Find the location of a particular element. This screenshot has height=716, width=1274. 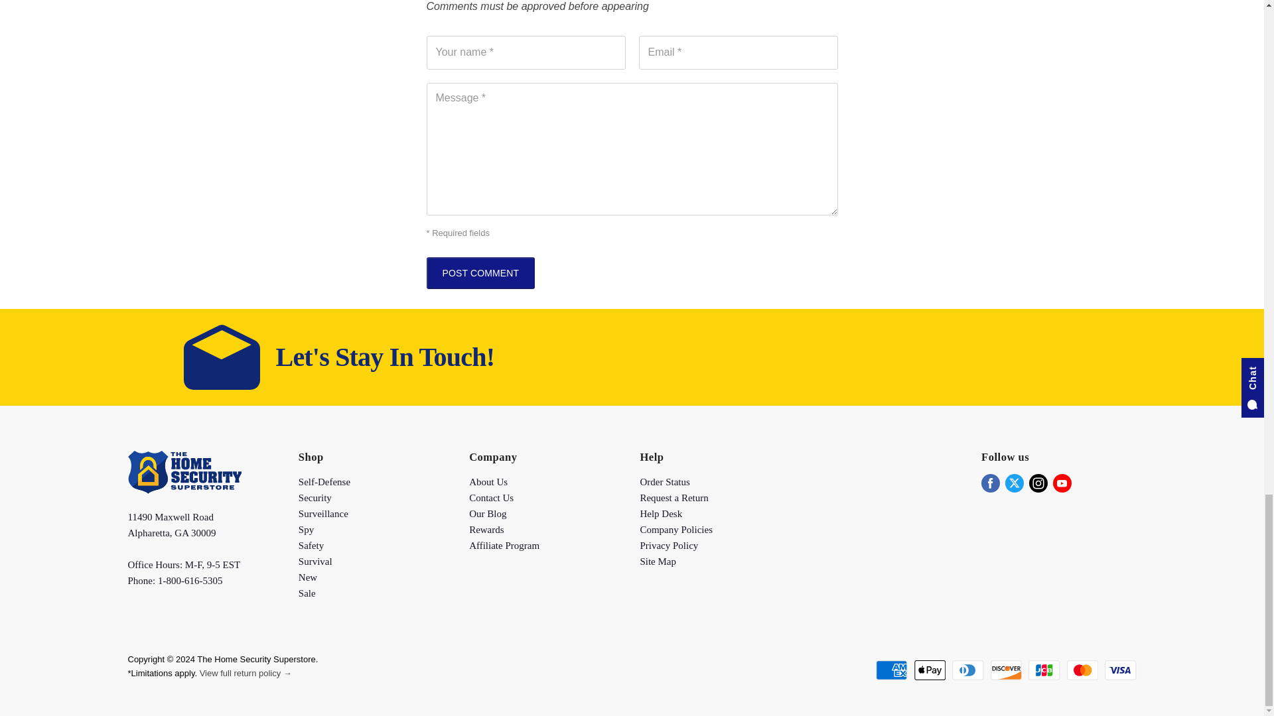

Youtube is located at coordinates (1062, 483).